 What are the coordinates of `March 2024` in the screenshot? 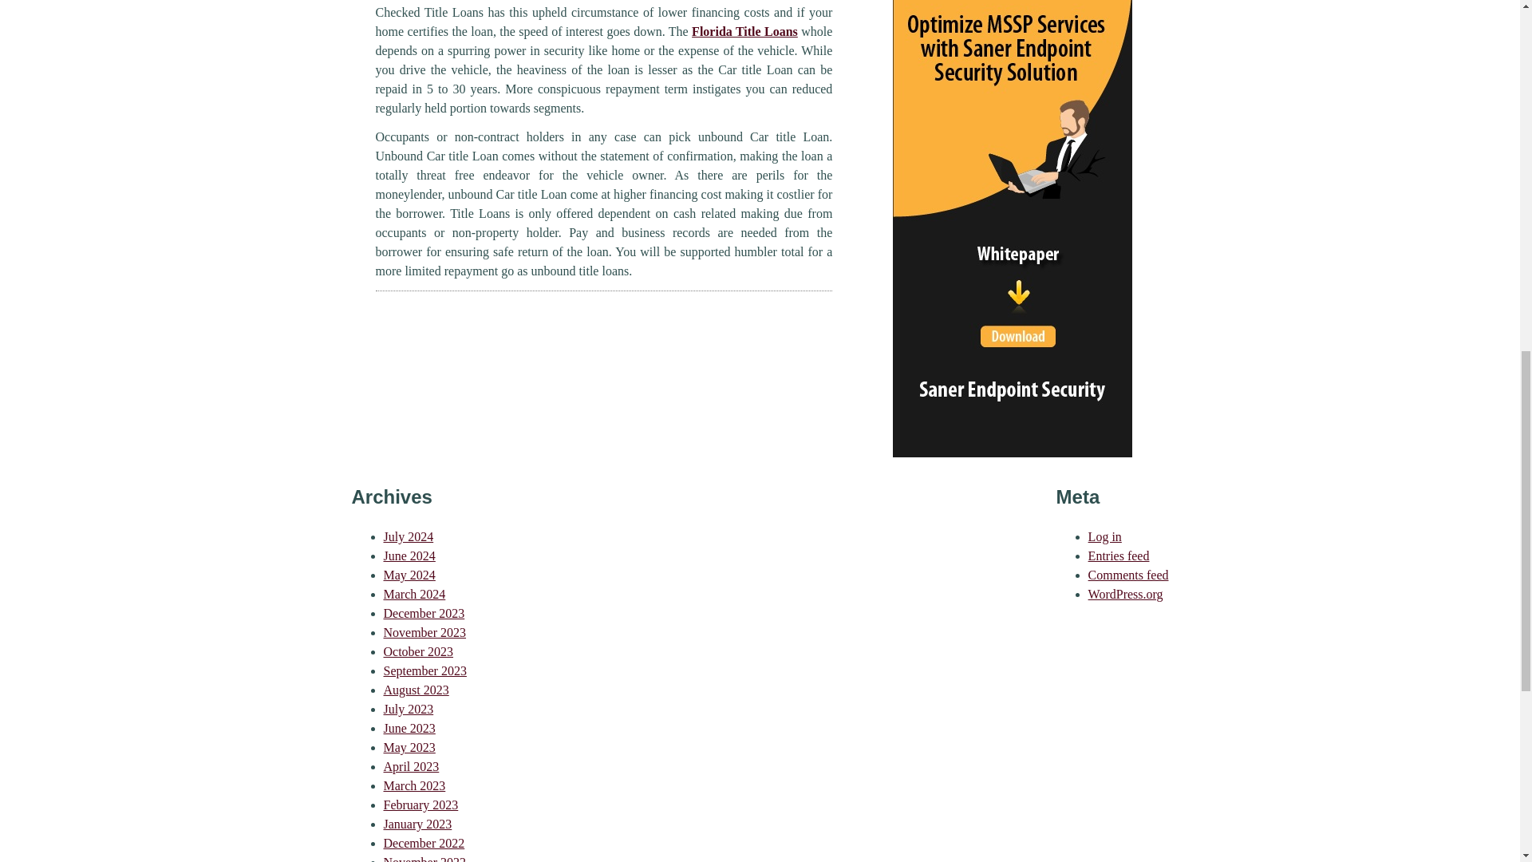 It's located at (414, 594).